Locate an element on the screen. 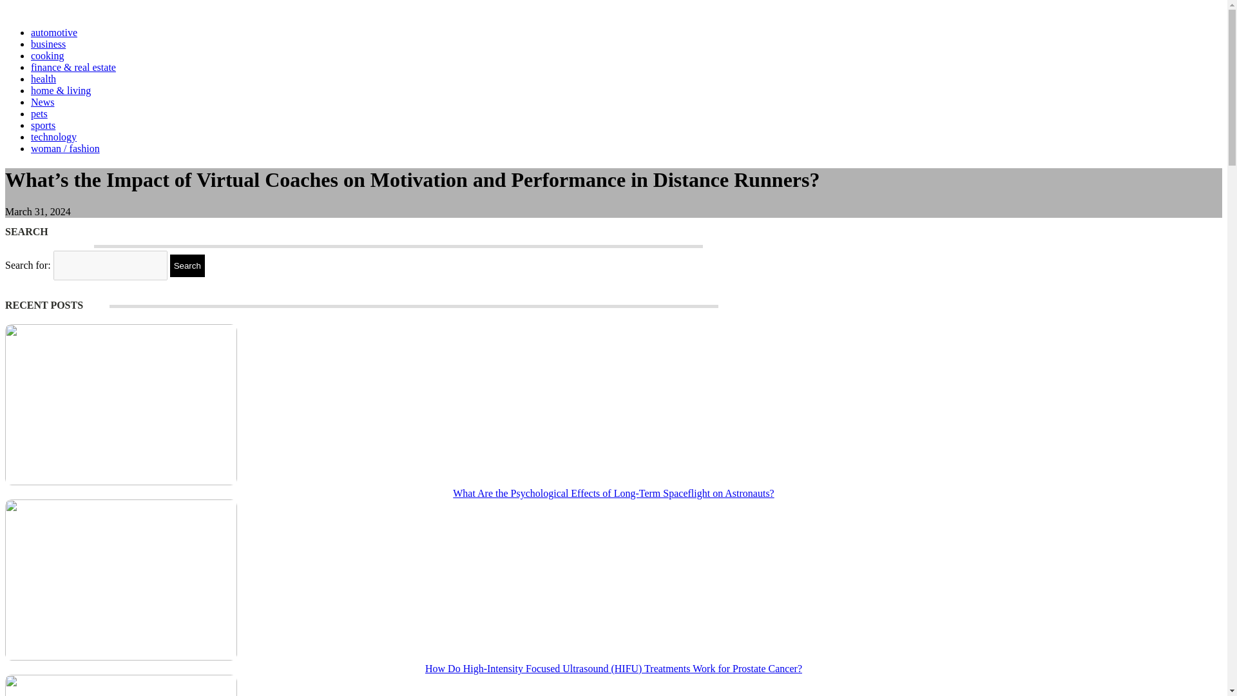  cooking is located at coordinates (48, 55).